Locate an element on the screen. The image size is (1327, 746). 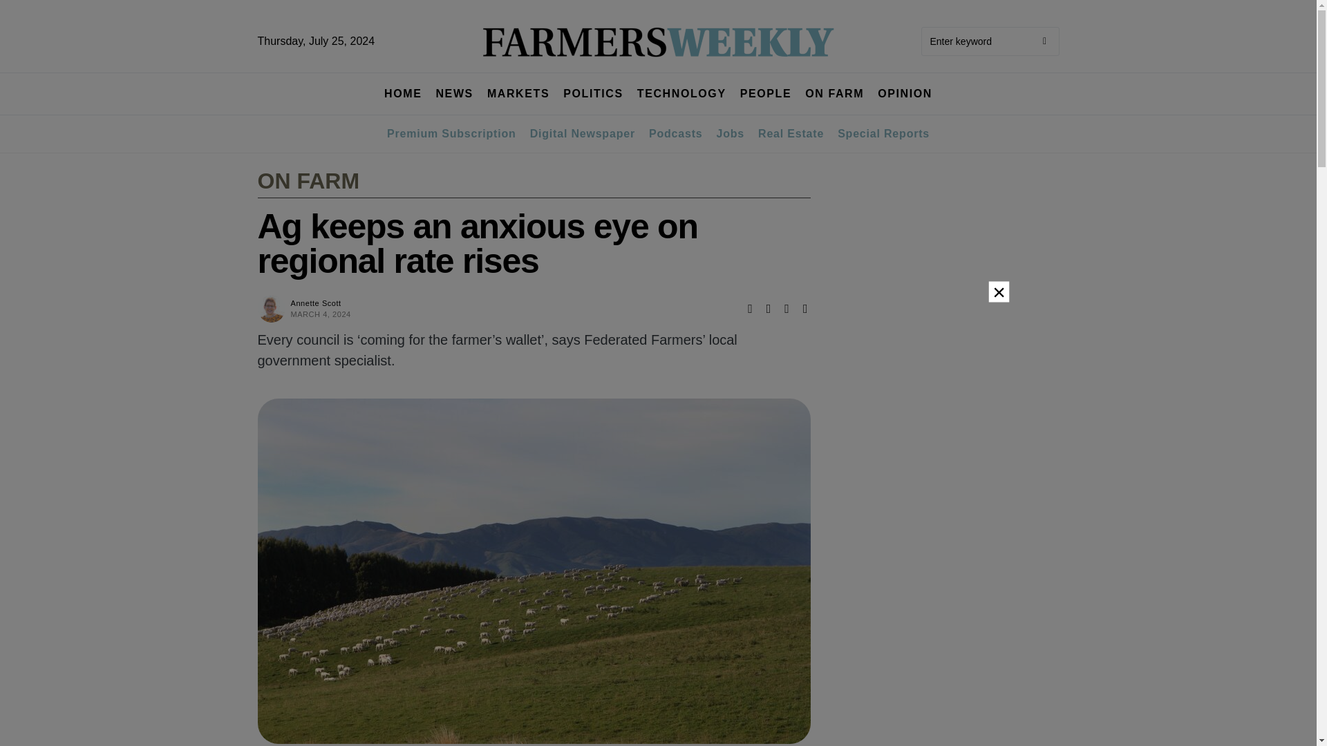
PEOPLE is located at coordinates (766, 94).